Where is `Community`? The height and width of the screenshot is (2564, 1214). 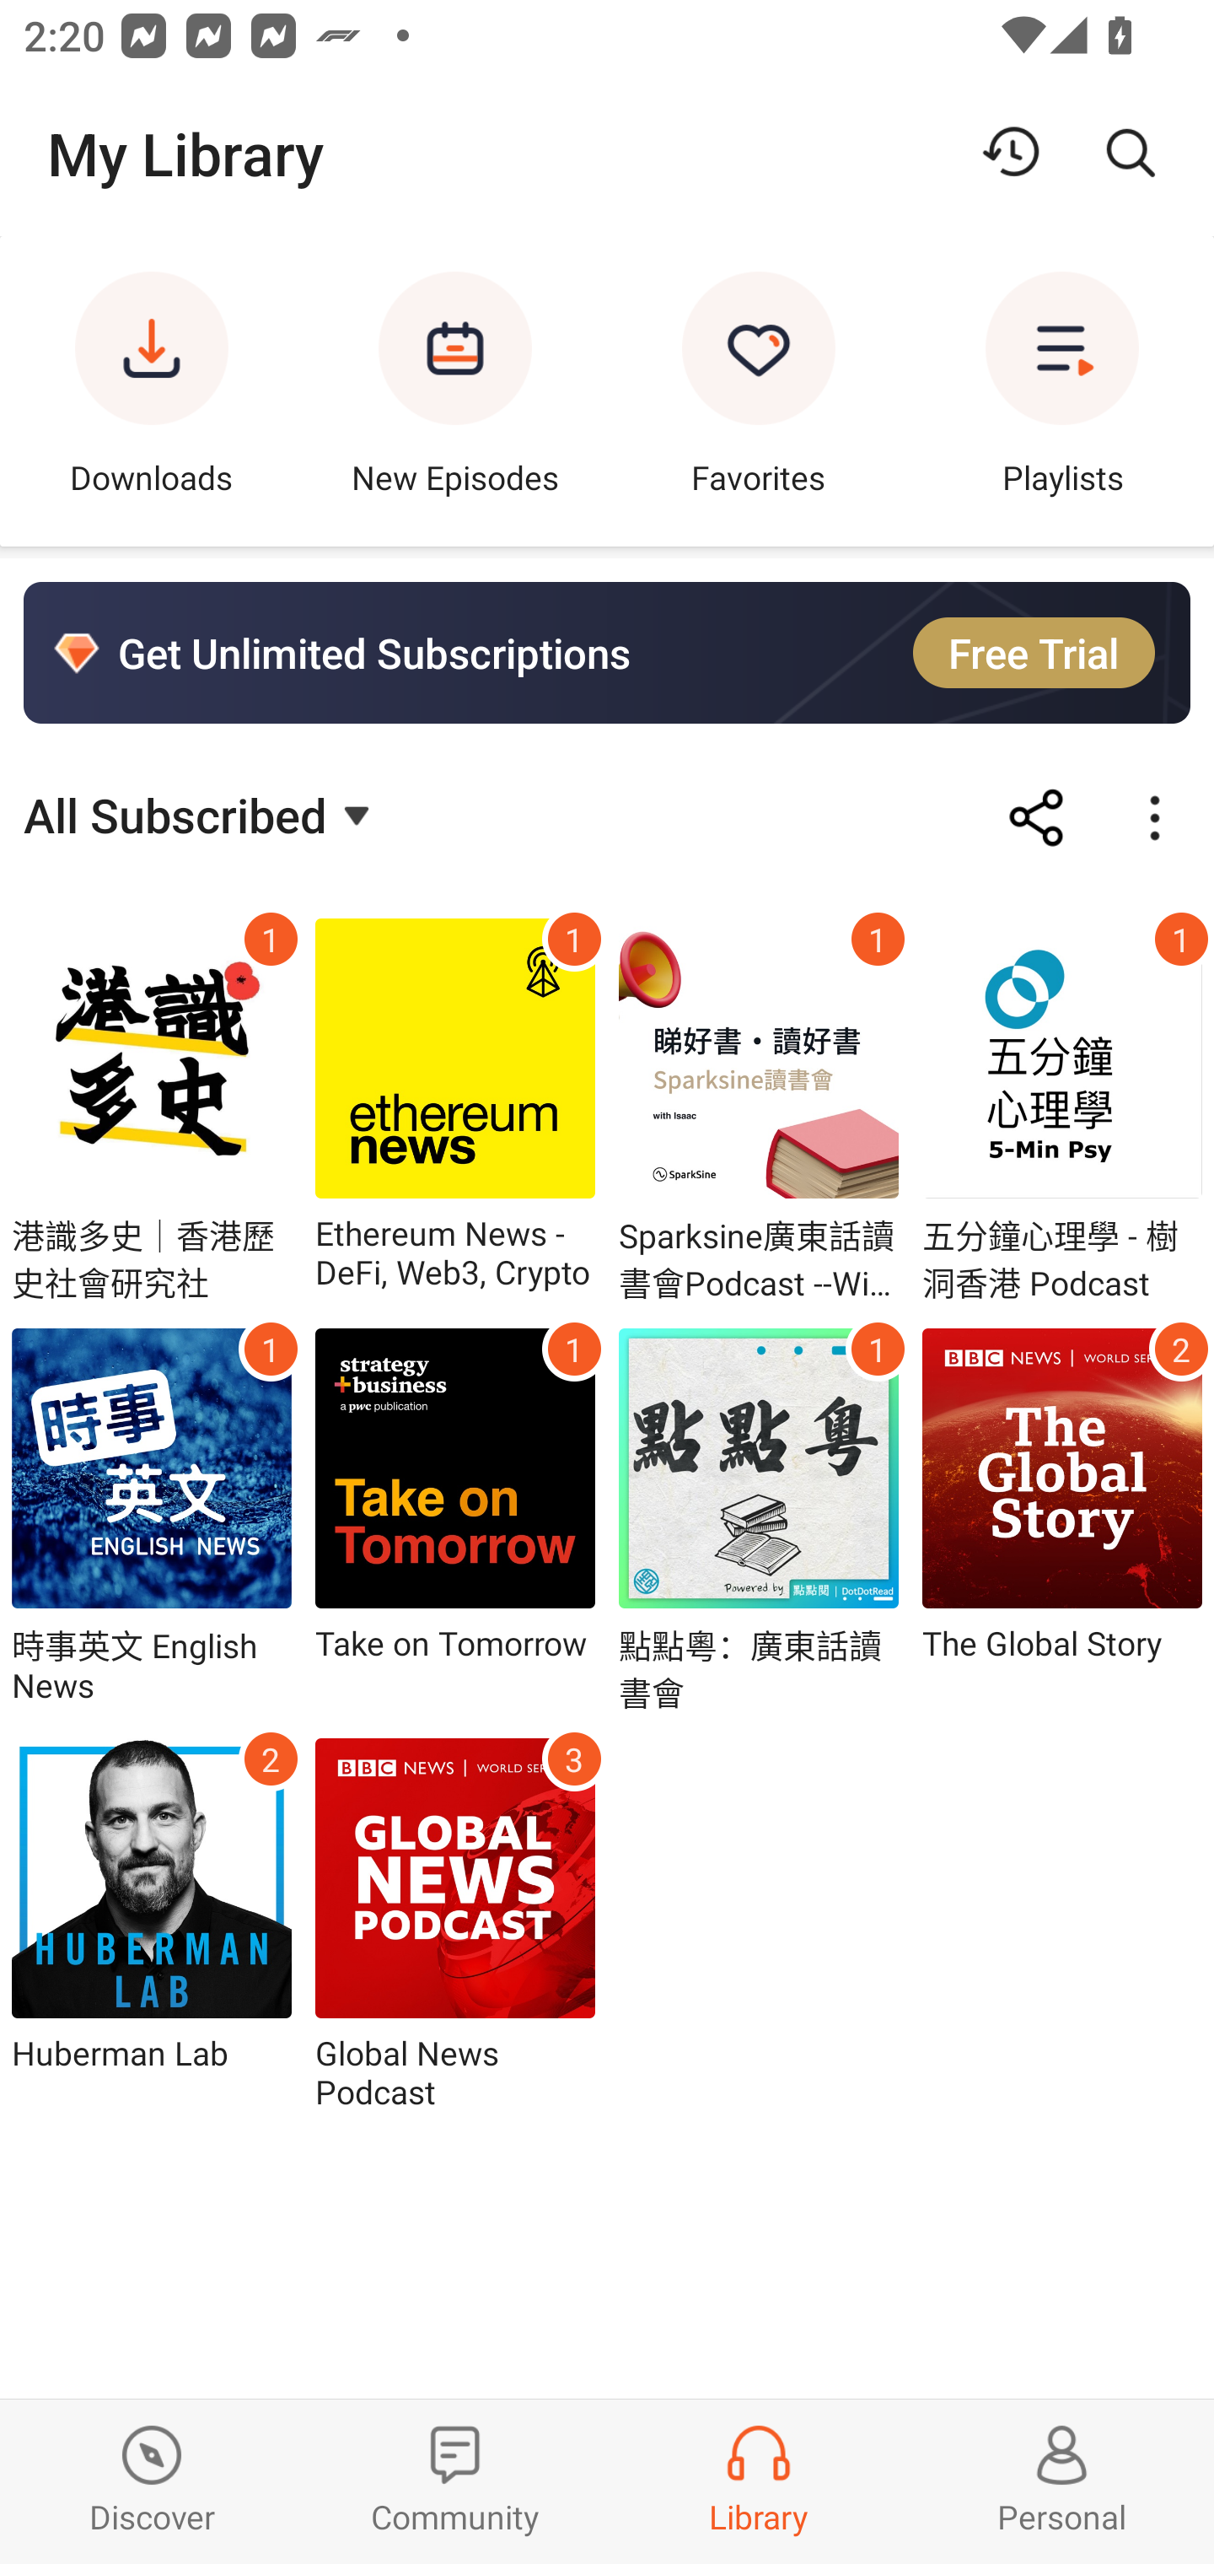 Community is located at coordinates (455, 2481).